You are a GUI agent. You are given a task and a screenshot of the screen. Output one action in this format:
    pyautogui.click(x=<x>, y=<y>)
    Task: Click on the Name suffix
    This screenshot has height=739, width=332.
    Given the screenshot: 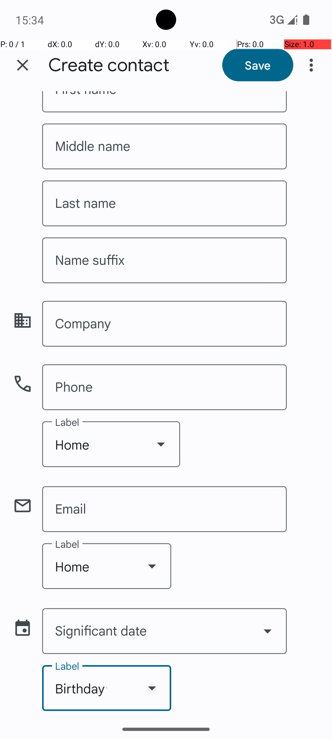 What is the action you would take?
    pyautogui.click(x=164, y=260)
    